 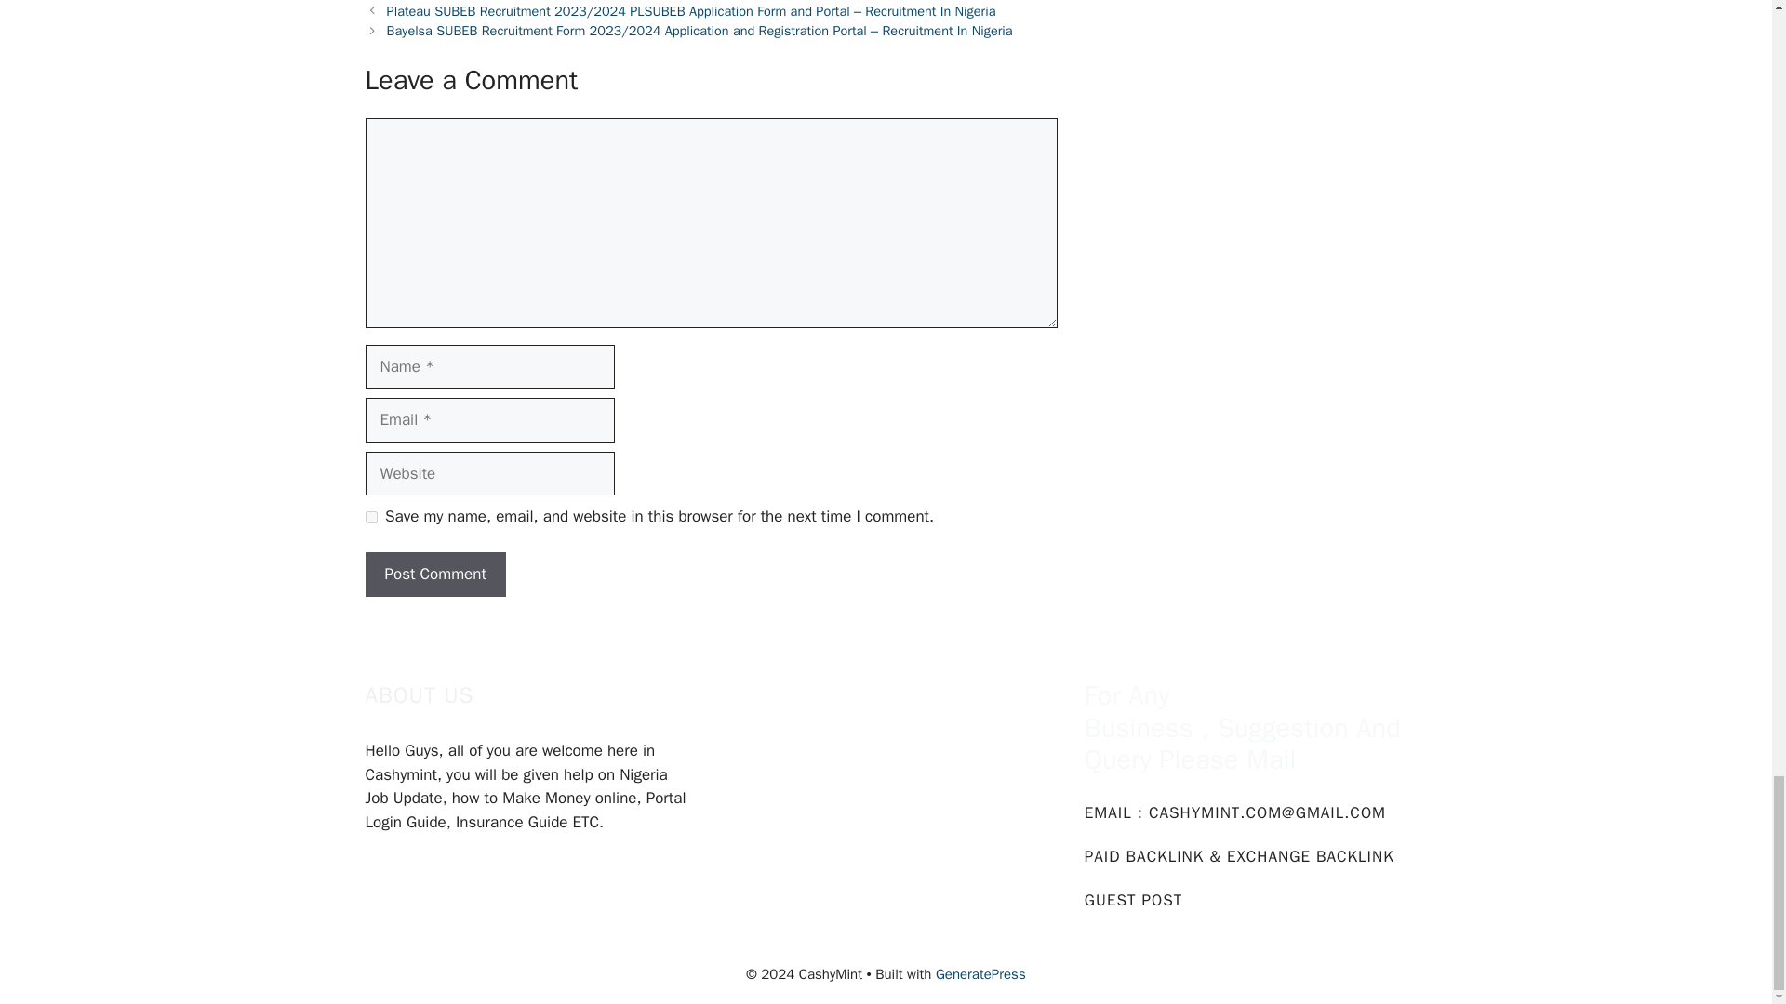 I want to click on yes, so click(x=370, y=517).